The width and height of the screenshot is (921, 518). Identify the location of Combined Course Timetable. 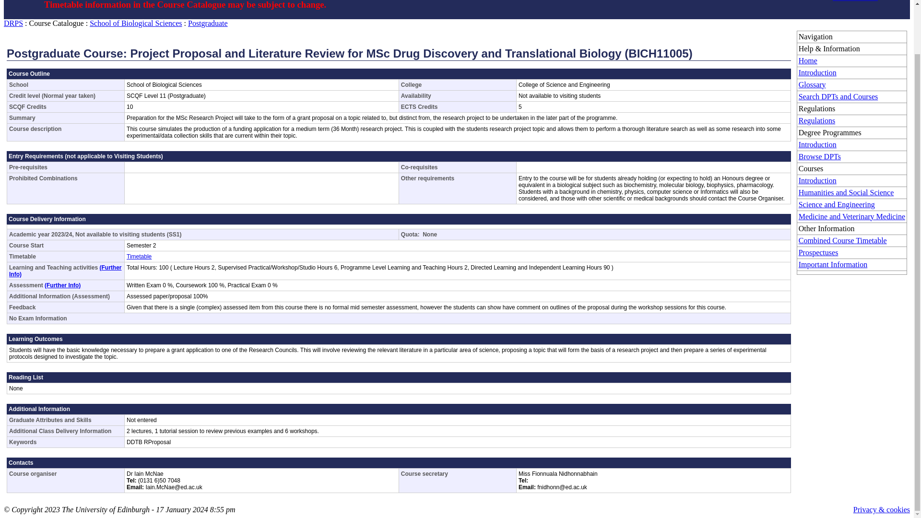
(842, 240).